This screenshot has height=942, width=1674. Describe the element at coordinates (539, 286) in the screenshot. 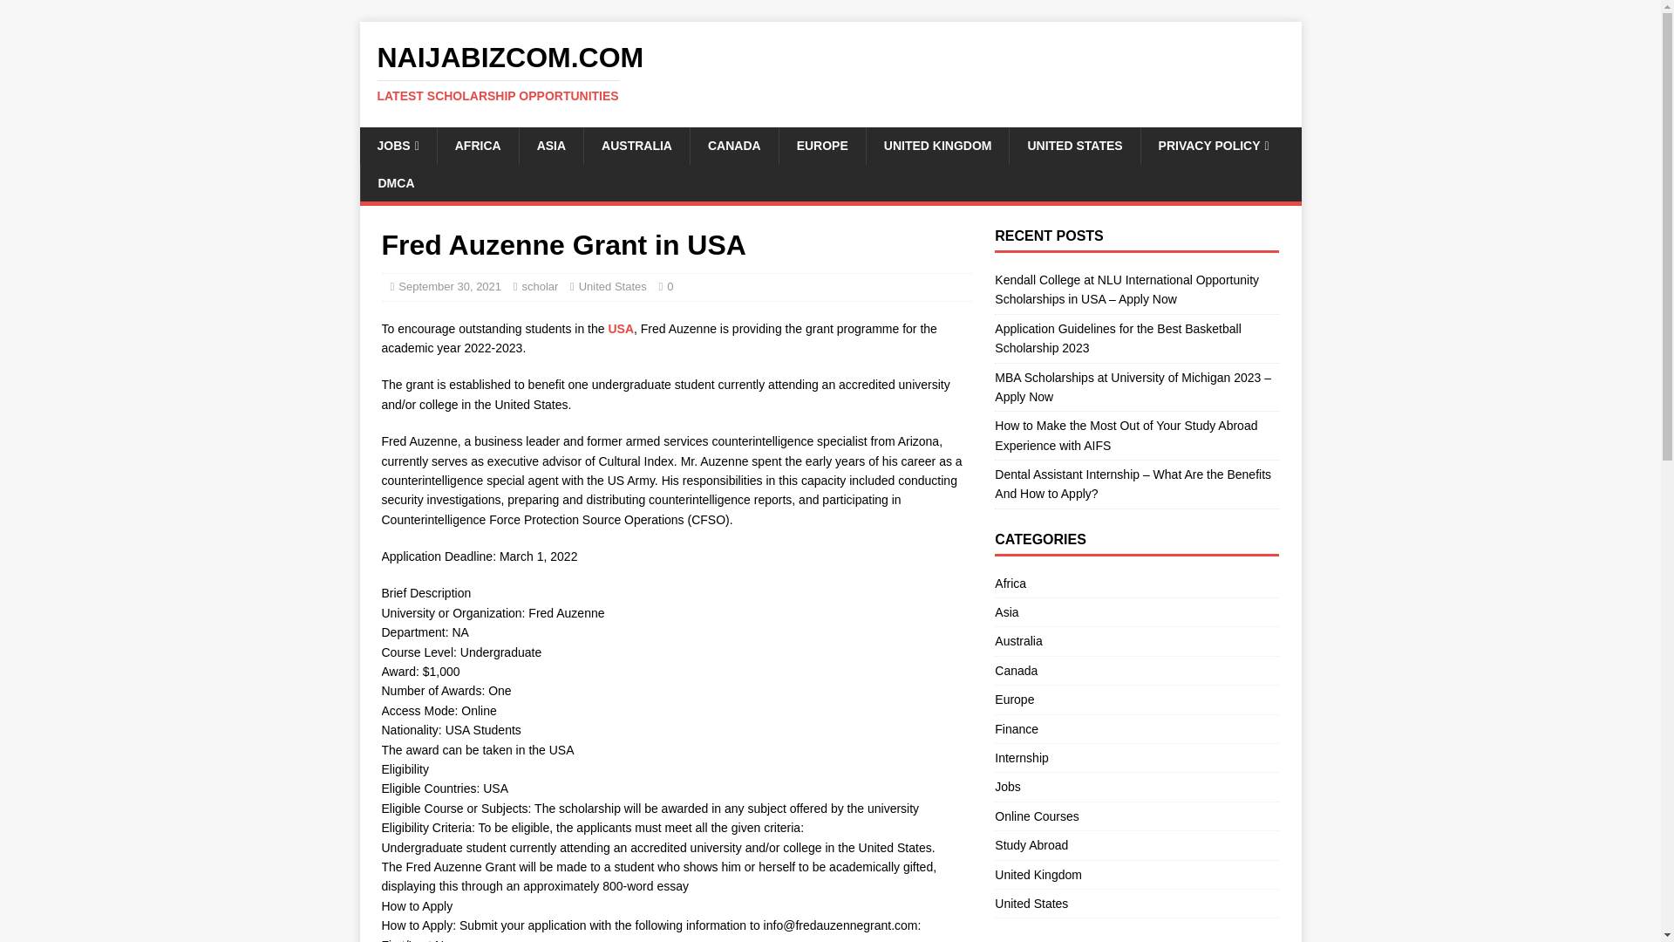

I see `Naijabizcom.com` at that location.